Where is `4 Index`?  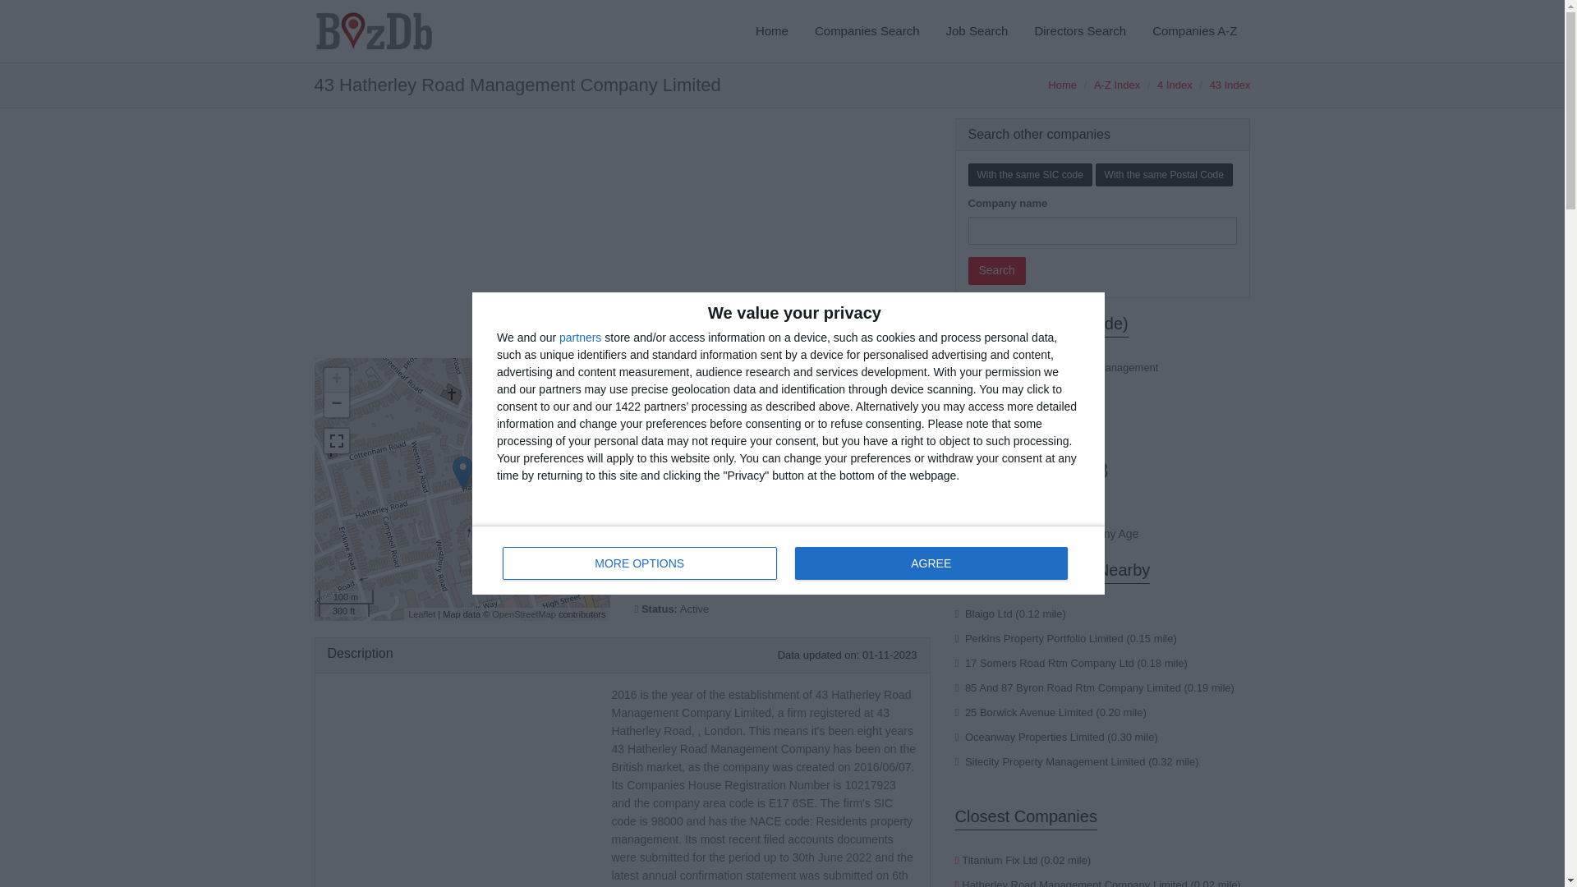 4 Index is located at coordinates (1175, 85).